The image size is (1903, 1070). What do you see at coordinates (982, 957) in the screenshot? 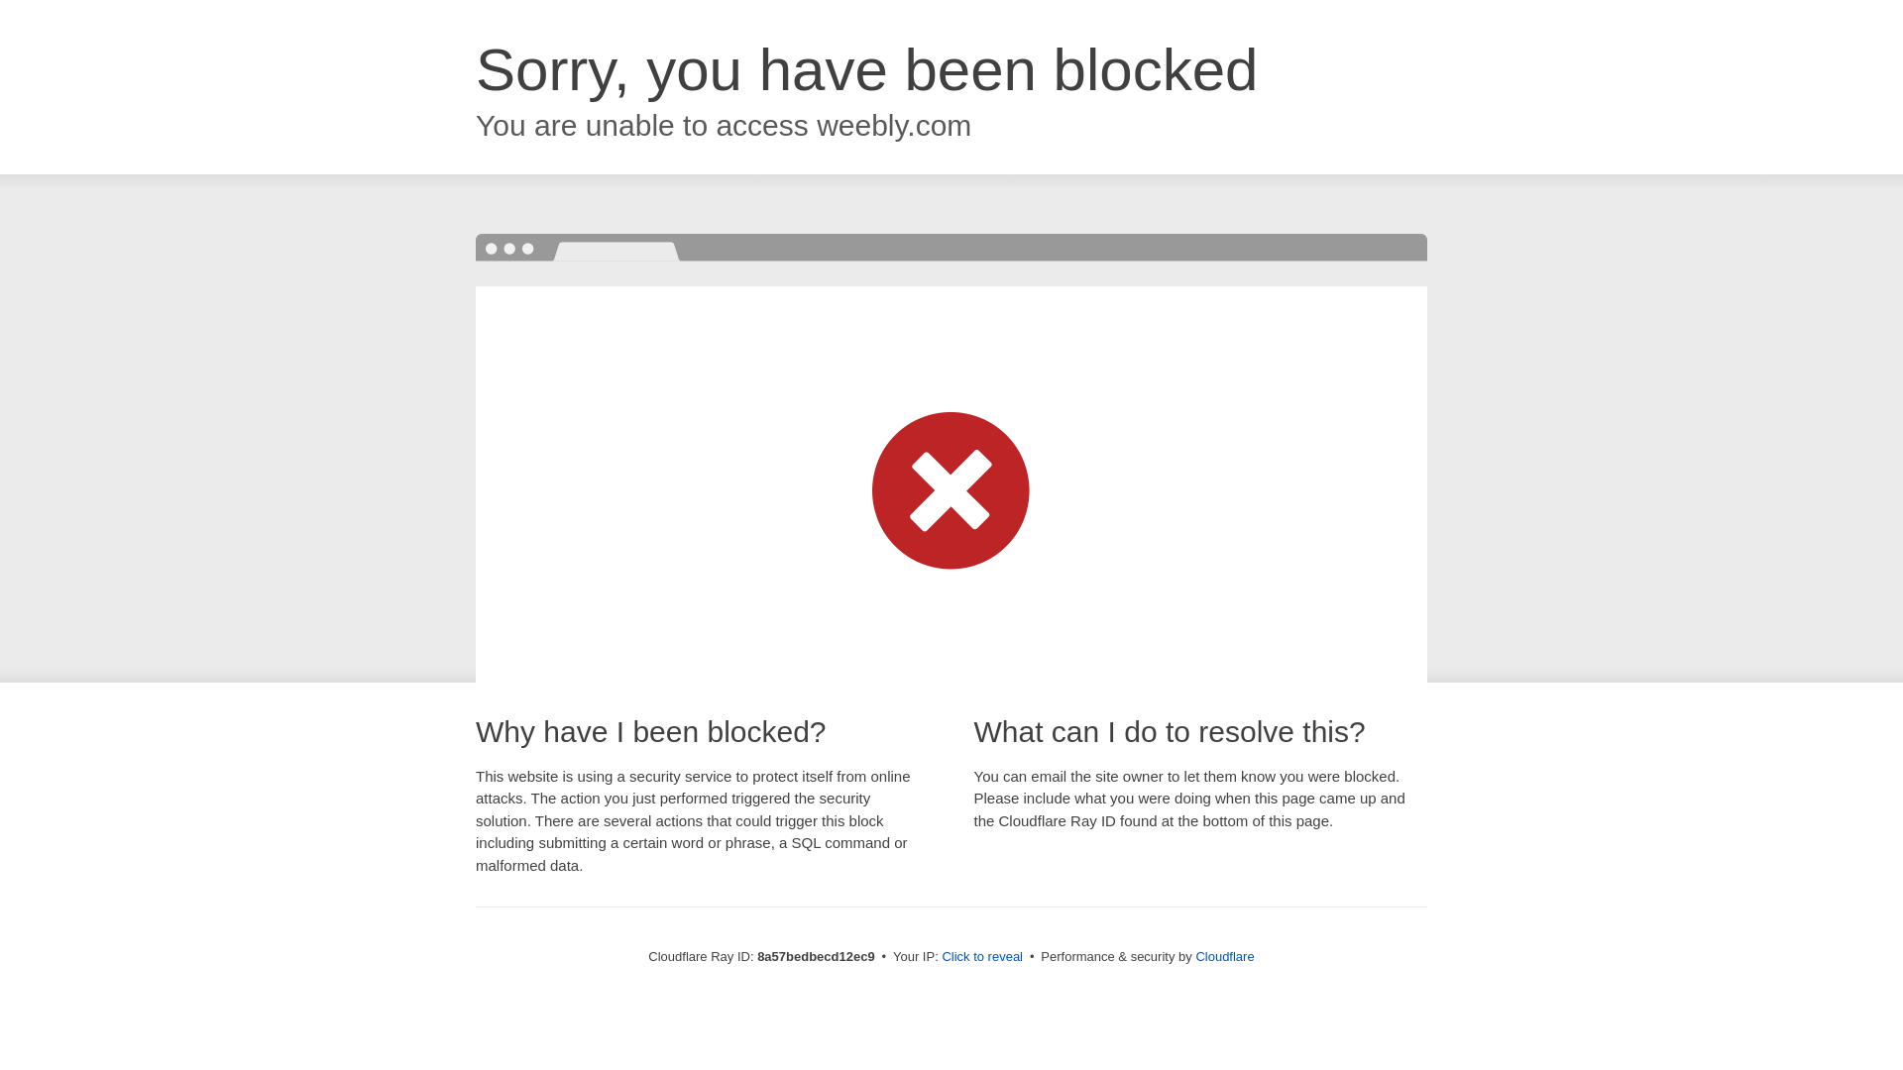
I see `Click to reveal` at bounding box center [982, 957].